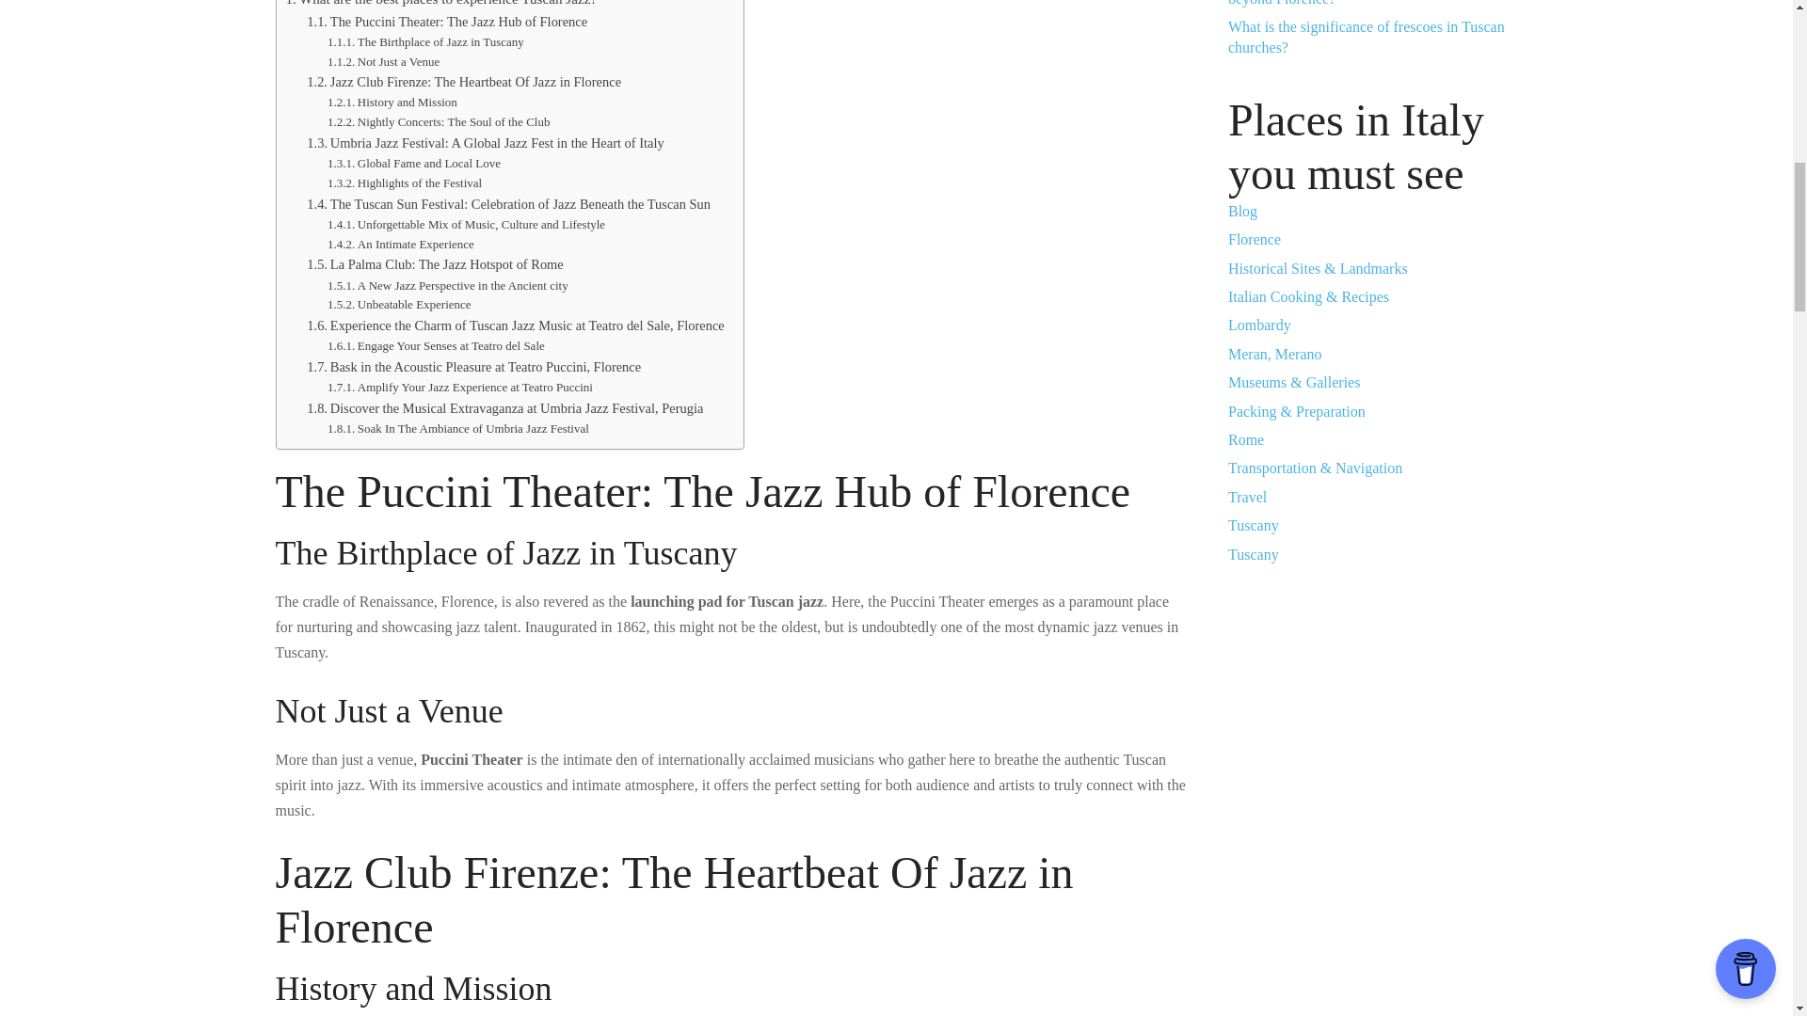 The width and height of the screenshot is (1807, 1016). I want to click on Engage Your Senses at Teatro del Sale, so click(436, 346).